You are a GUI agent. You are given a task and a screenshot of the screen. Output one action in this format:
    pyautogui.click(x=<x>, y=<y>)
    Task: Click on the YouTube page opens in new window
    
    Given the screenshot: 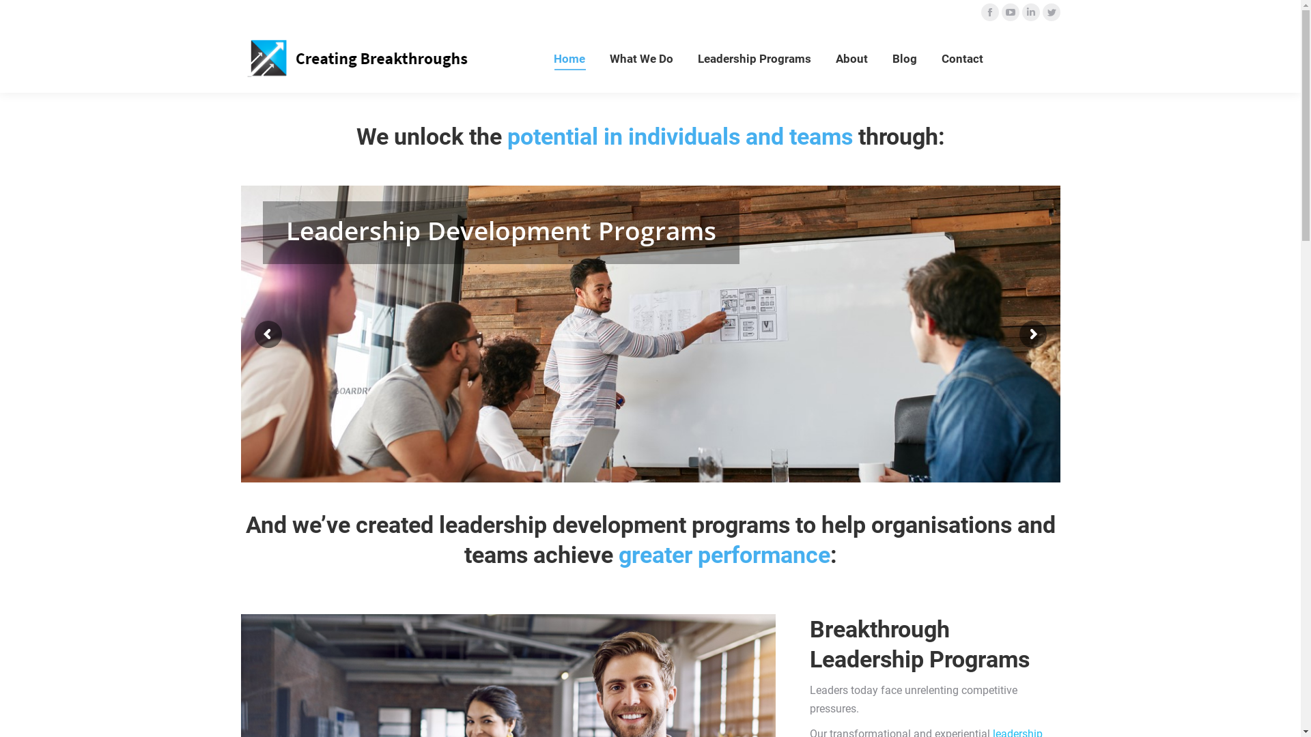 What is the action you would take?
    pyautogui.click(x=1010, y=12)
    